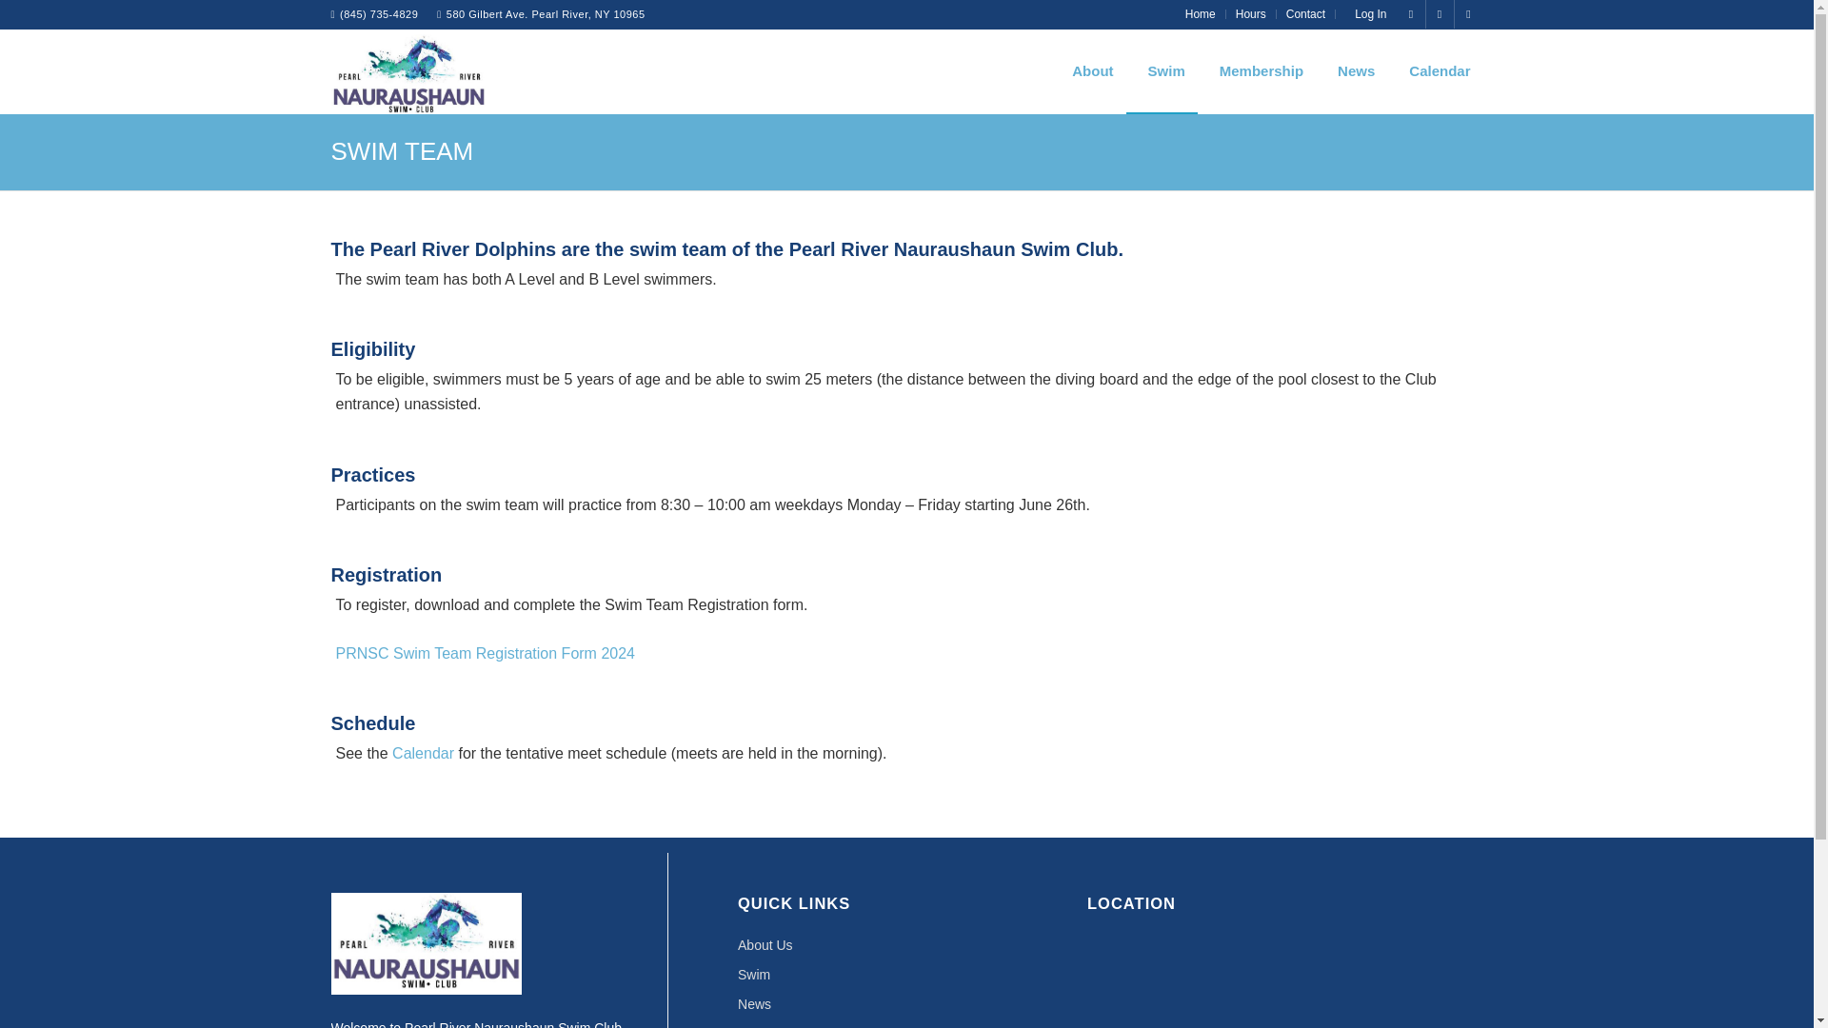 This screenshot has height=1028, width=1828. Describe the element at coordinates (409, 70) in the screenshot. I see `pearl-river-logo` at that location.